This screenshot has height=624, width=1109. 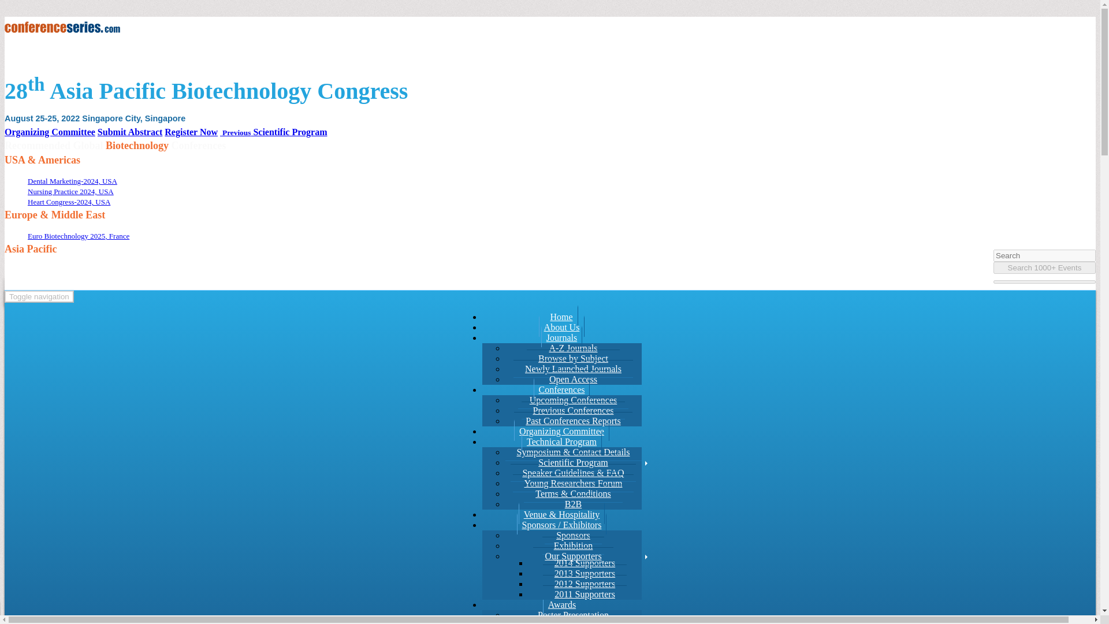 What do you see at coordinates (562, 326) in the screenshot?
I see `About Us` at bounding box center [562, 326].